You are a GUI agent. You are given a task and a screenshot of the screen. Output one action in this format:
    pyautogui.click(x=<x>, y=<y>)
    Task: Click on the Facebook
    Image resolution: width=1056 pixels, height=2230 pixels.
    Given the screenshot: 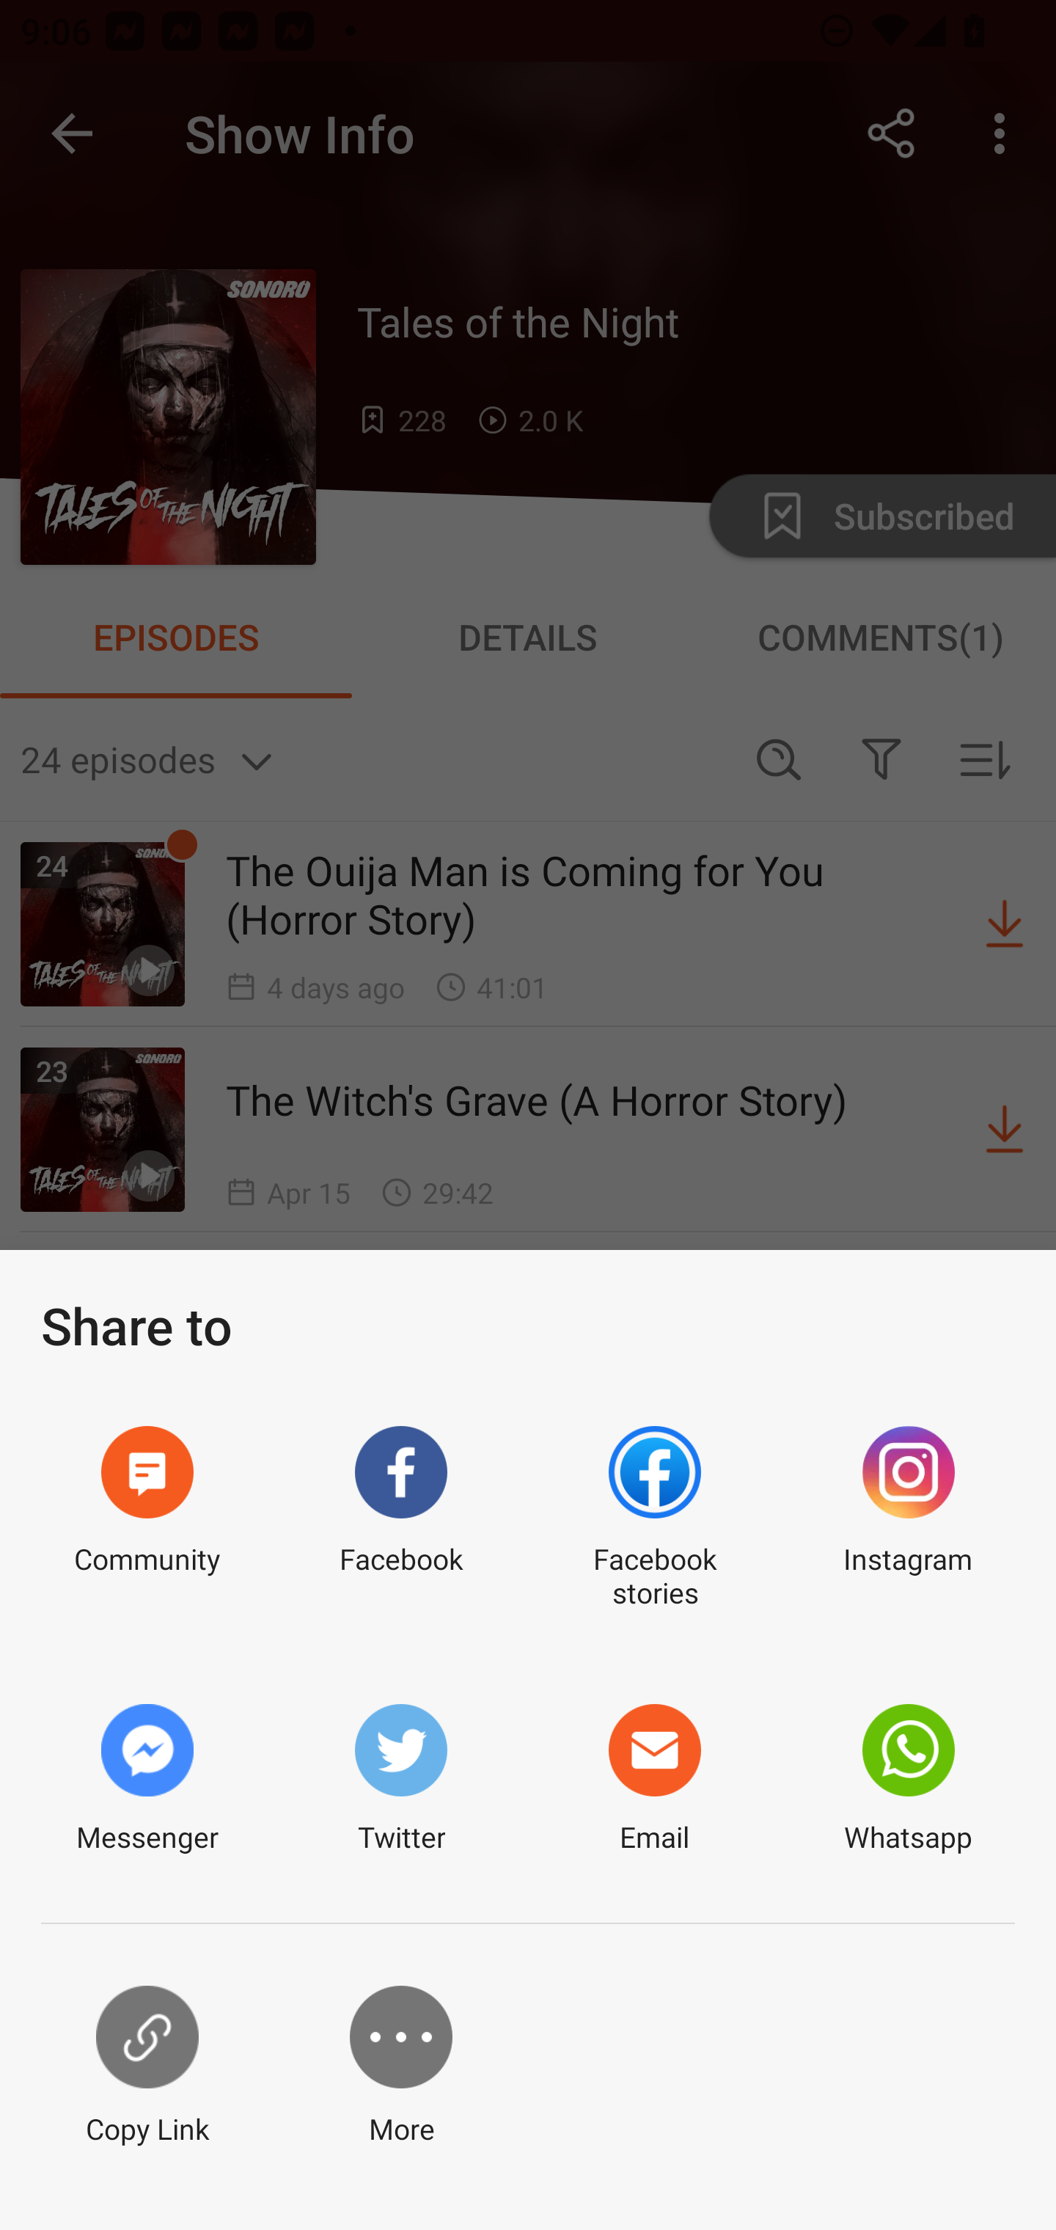 What is the action you would take?
    pyautogui.click(x=401, y=1518)
    